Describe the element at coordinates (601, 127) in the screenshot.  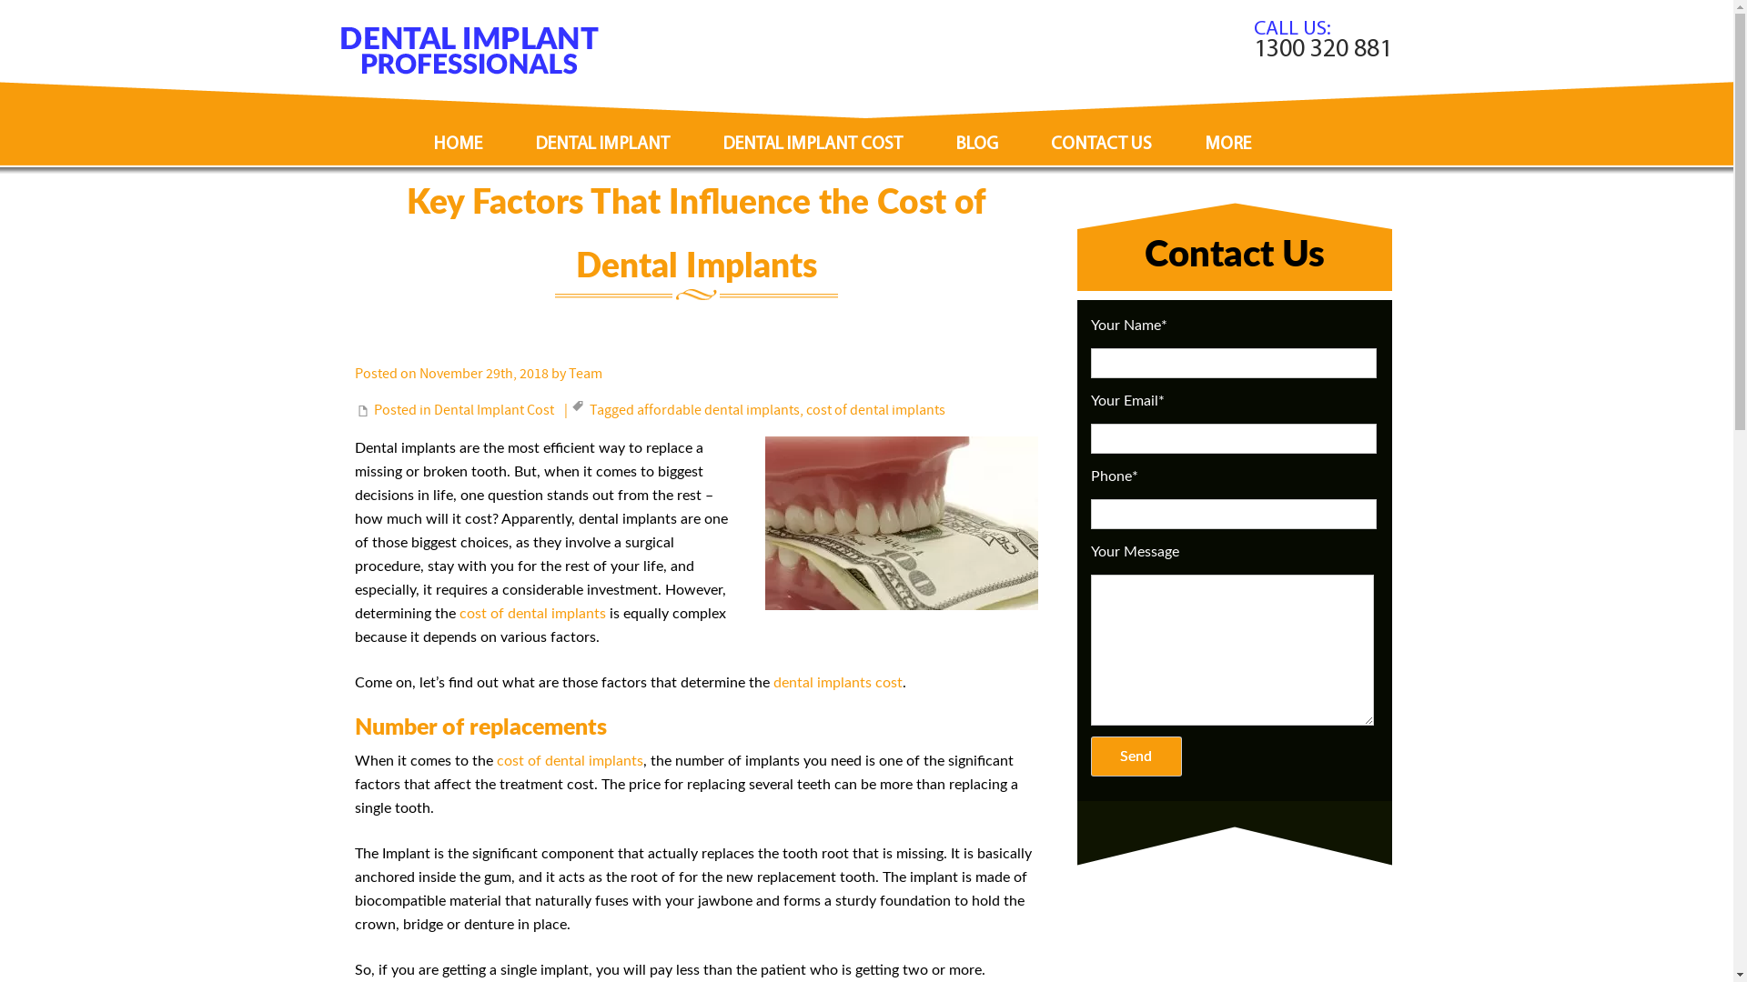
I see `DENTAL IMPLANT` at that location.